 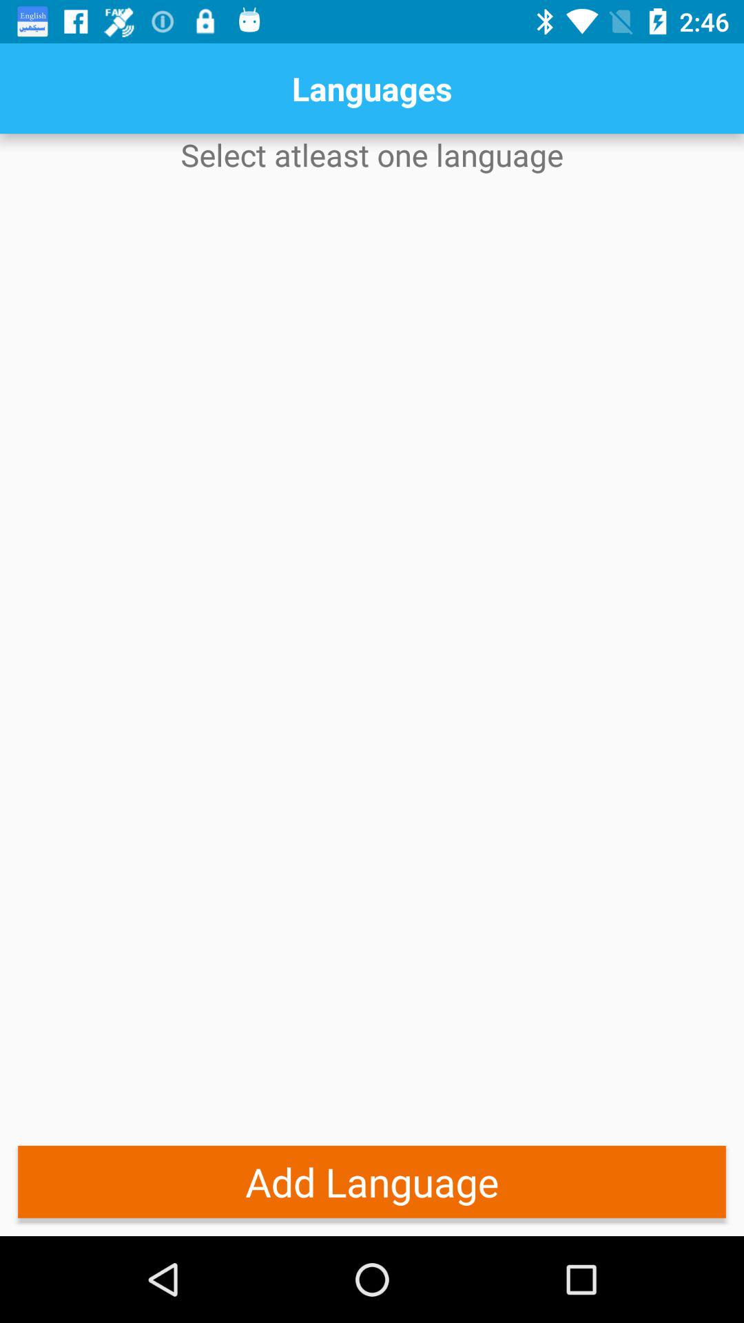 What do you see at coordinates (372, 1181) in the screenshot?
I see `launch add language item` at bounding box center [372, 1181].